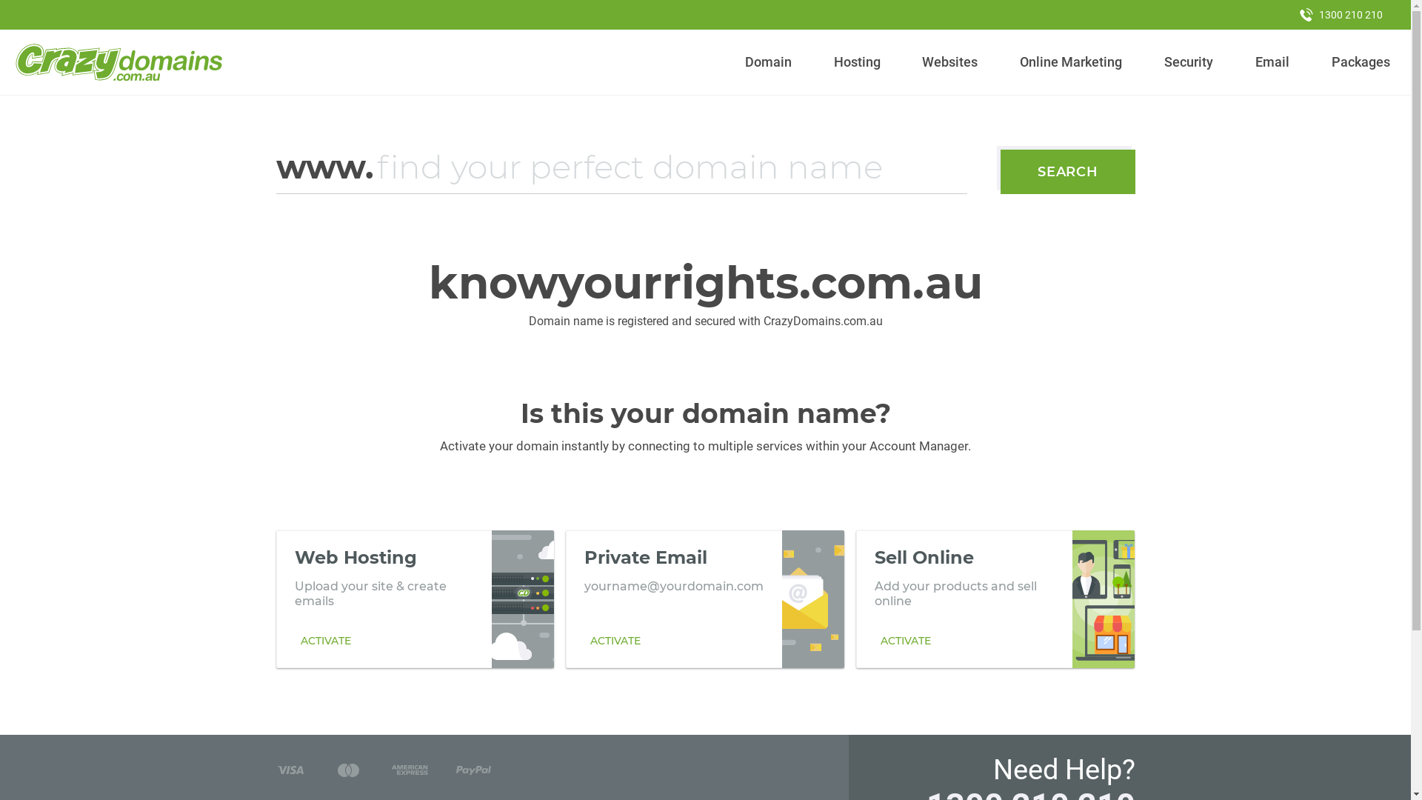 The image size is (1422, 800). I want to click on Email, so click(1272, 62).